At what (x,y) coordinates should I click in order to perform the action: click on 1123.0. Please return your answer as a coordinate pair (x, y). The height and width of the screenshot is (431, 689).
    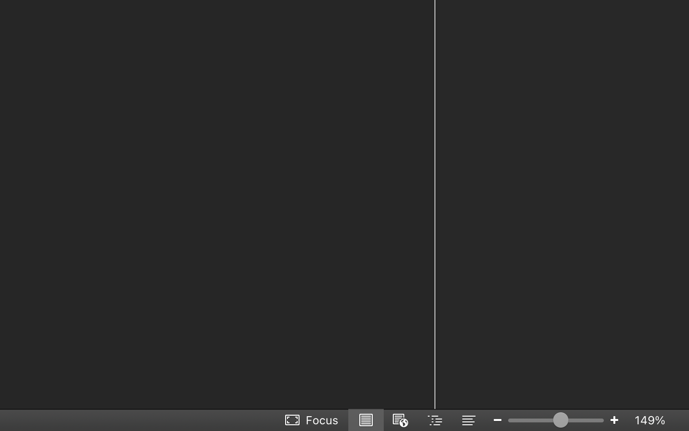
    Looking at the image, I should click on (556, 420).